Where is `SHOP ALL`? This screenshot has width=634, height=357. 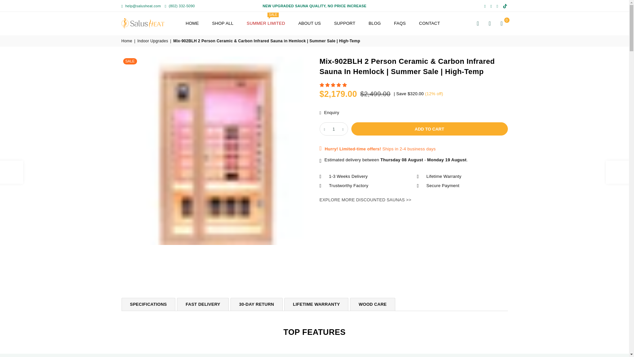 SHOP ALL is located at coordinates (223, 24).